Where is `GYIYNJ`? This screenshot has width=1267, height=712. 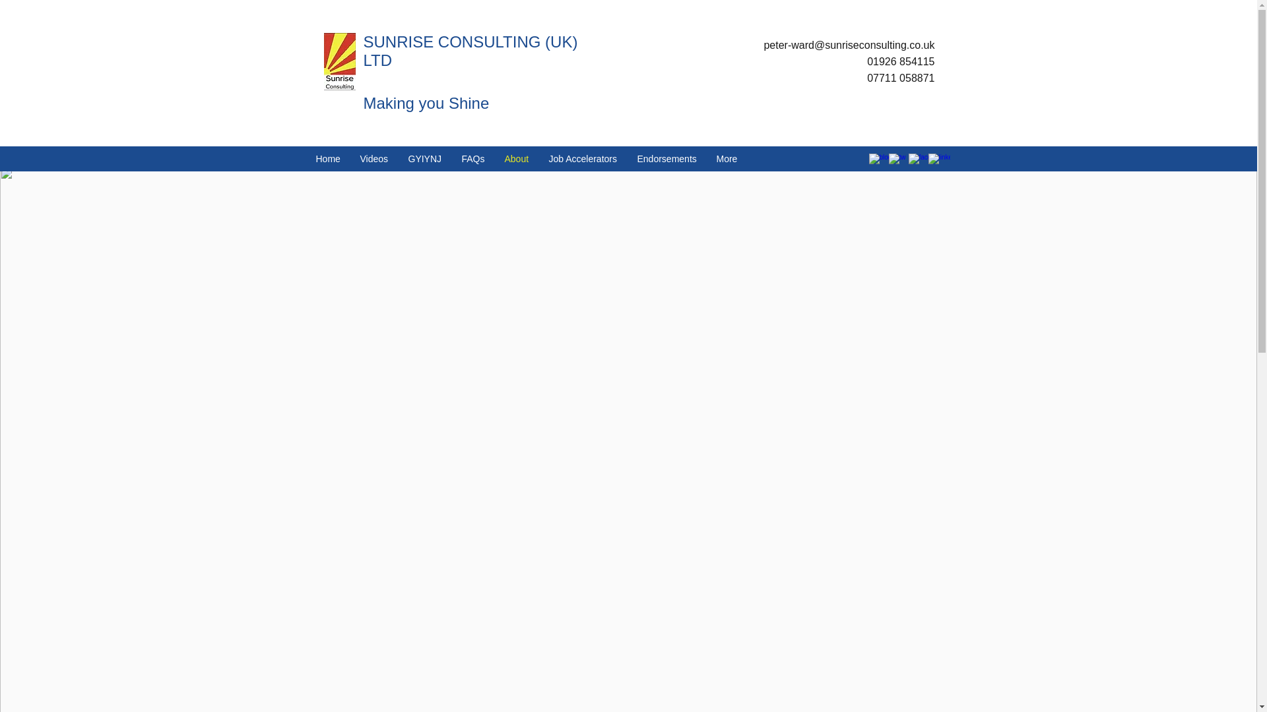 GYIYNJ is located at coordinates (425, 158).